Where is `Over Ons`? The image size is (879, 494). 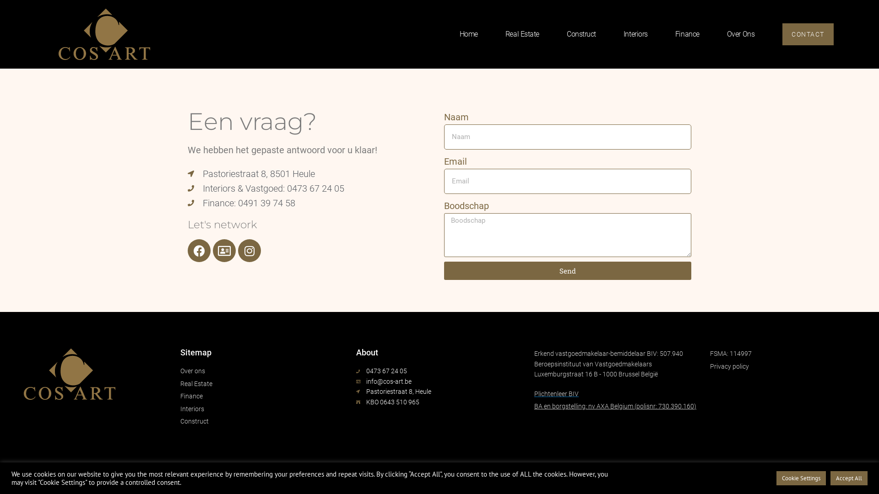 Over Ons is located at coordinates (741, 34).